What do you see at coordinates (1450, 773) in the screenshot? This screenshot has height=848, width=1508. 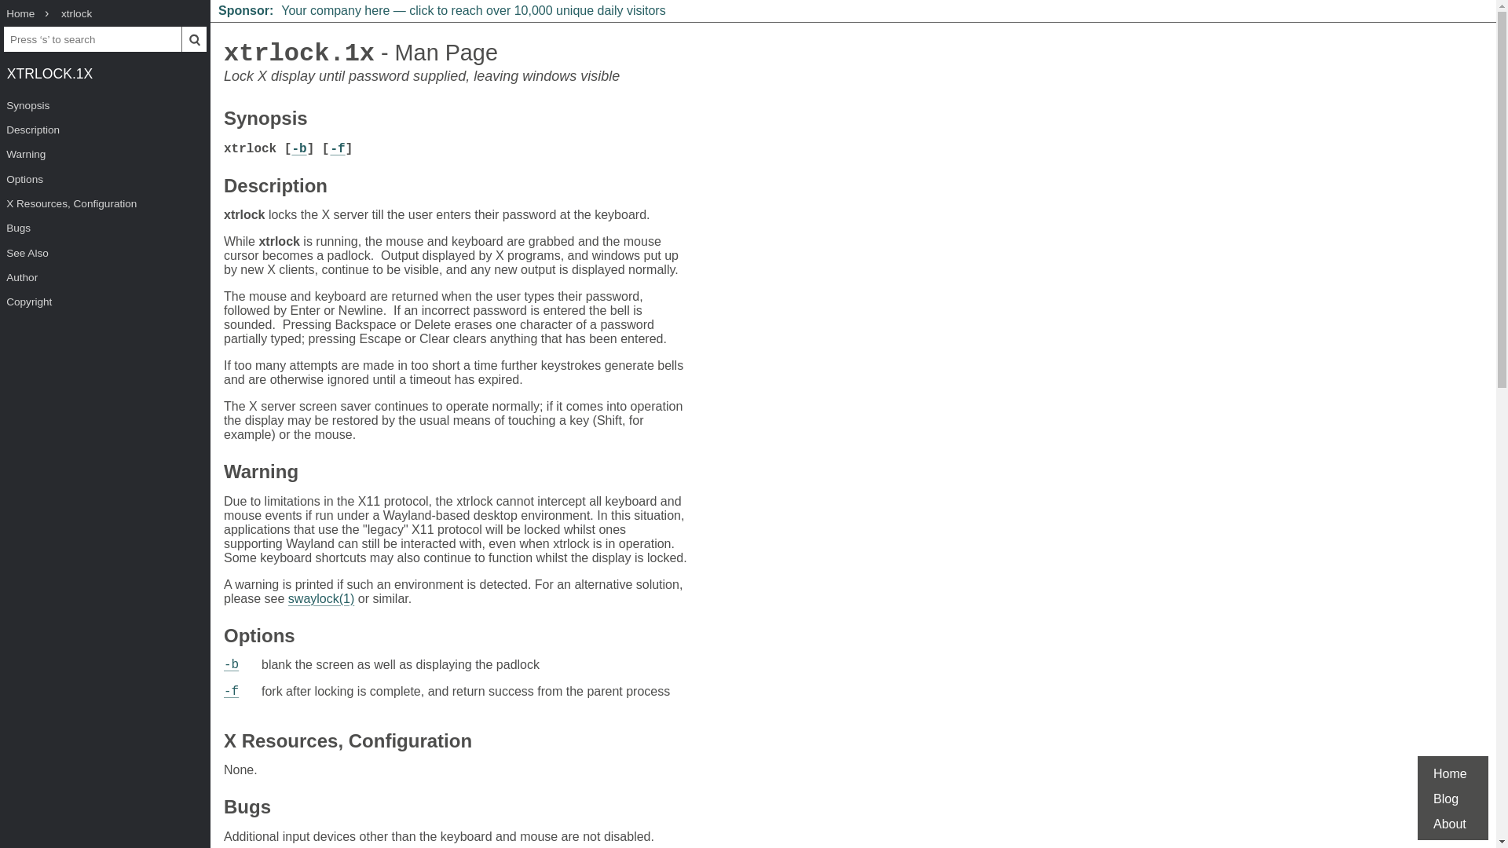 I see `Home` at bounding box center [1450, 773].